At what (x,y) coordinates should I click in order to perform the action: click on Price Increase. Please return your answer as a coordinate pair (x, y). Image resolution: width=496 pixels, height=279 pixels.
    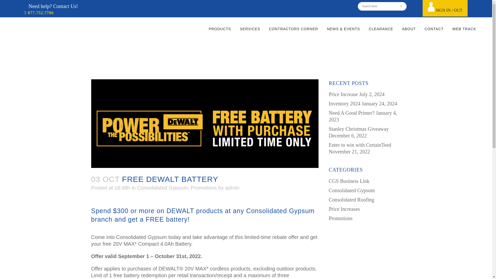
    Looking at the image, I should click on (343, 94).